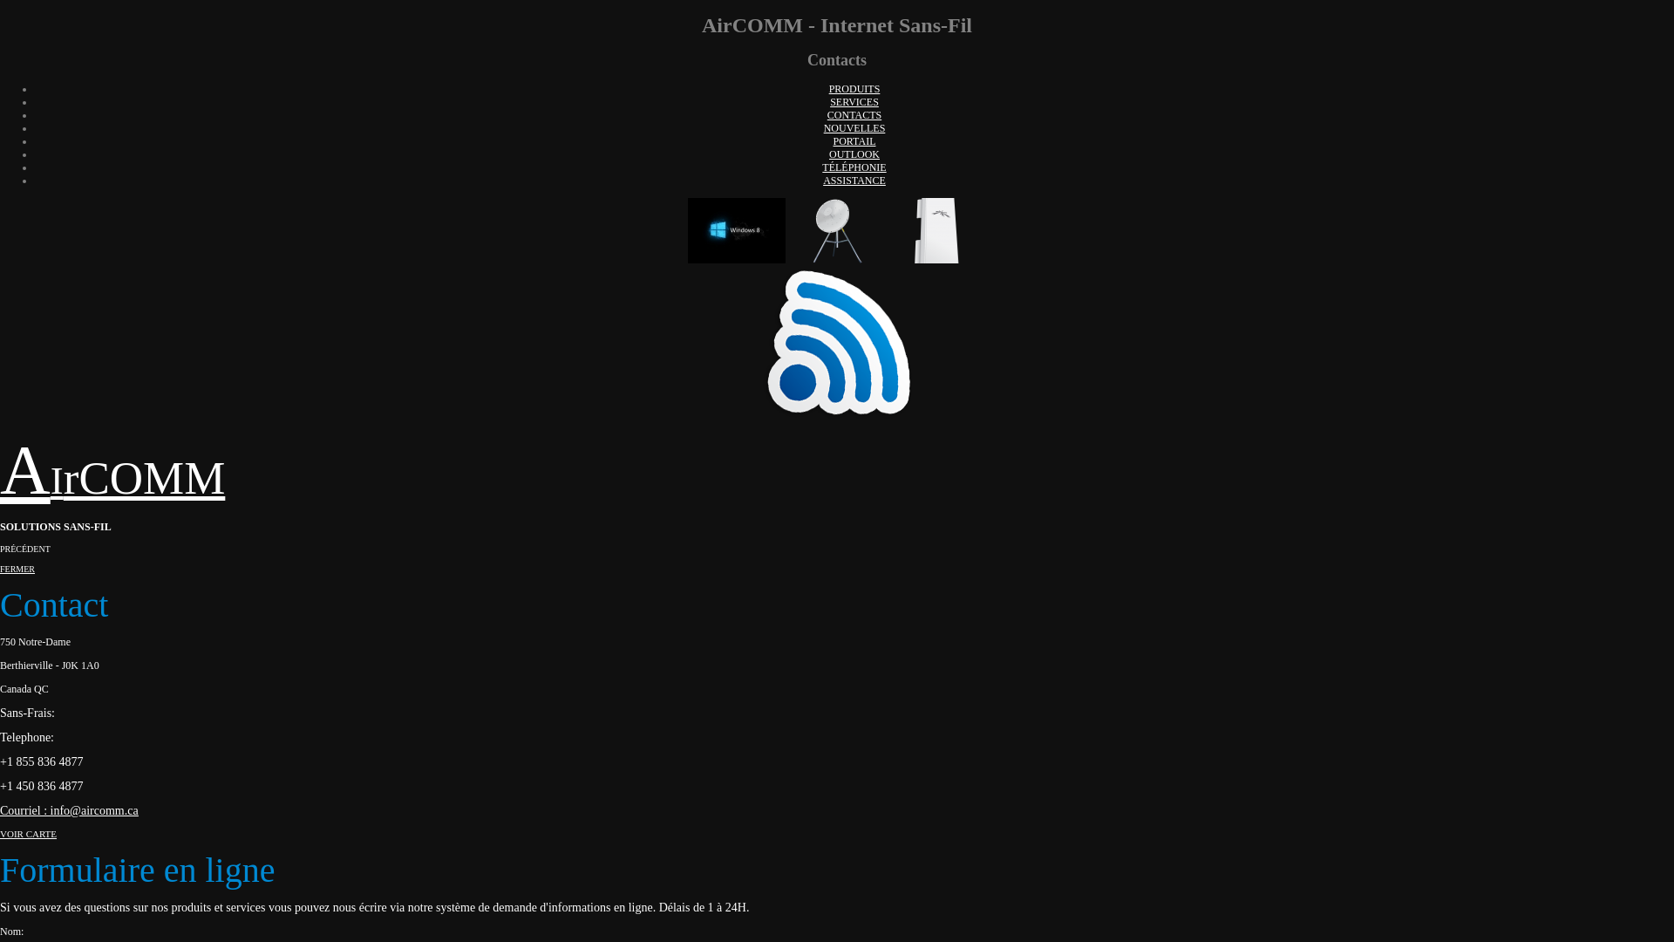 Image resolution: width=1674 pixels, height=942 pixels. What do you see at coordinates (854, 128) in the screenshot?
I see `NOUVELLES` at bounding box center [854, 128].